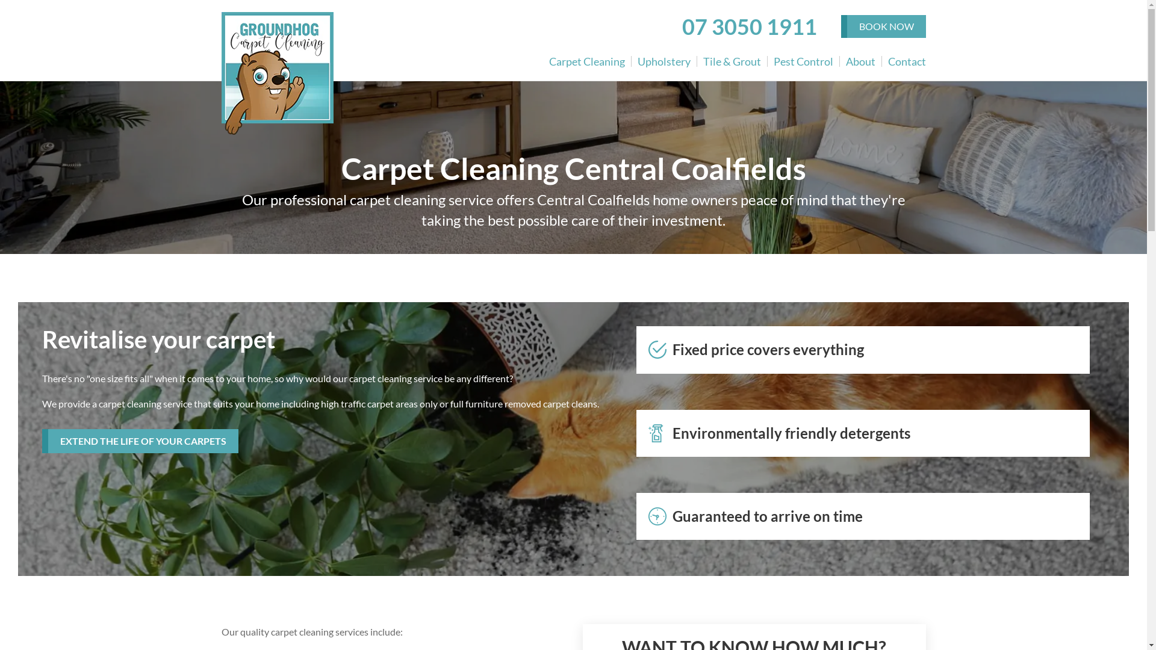 This screenshot has height=650, width=1156. Describe the element at coordinates (590, 61) in the screenshot. I see `Carpet Cleaning` at that location.